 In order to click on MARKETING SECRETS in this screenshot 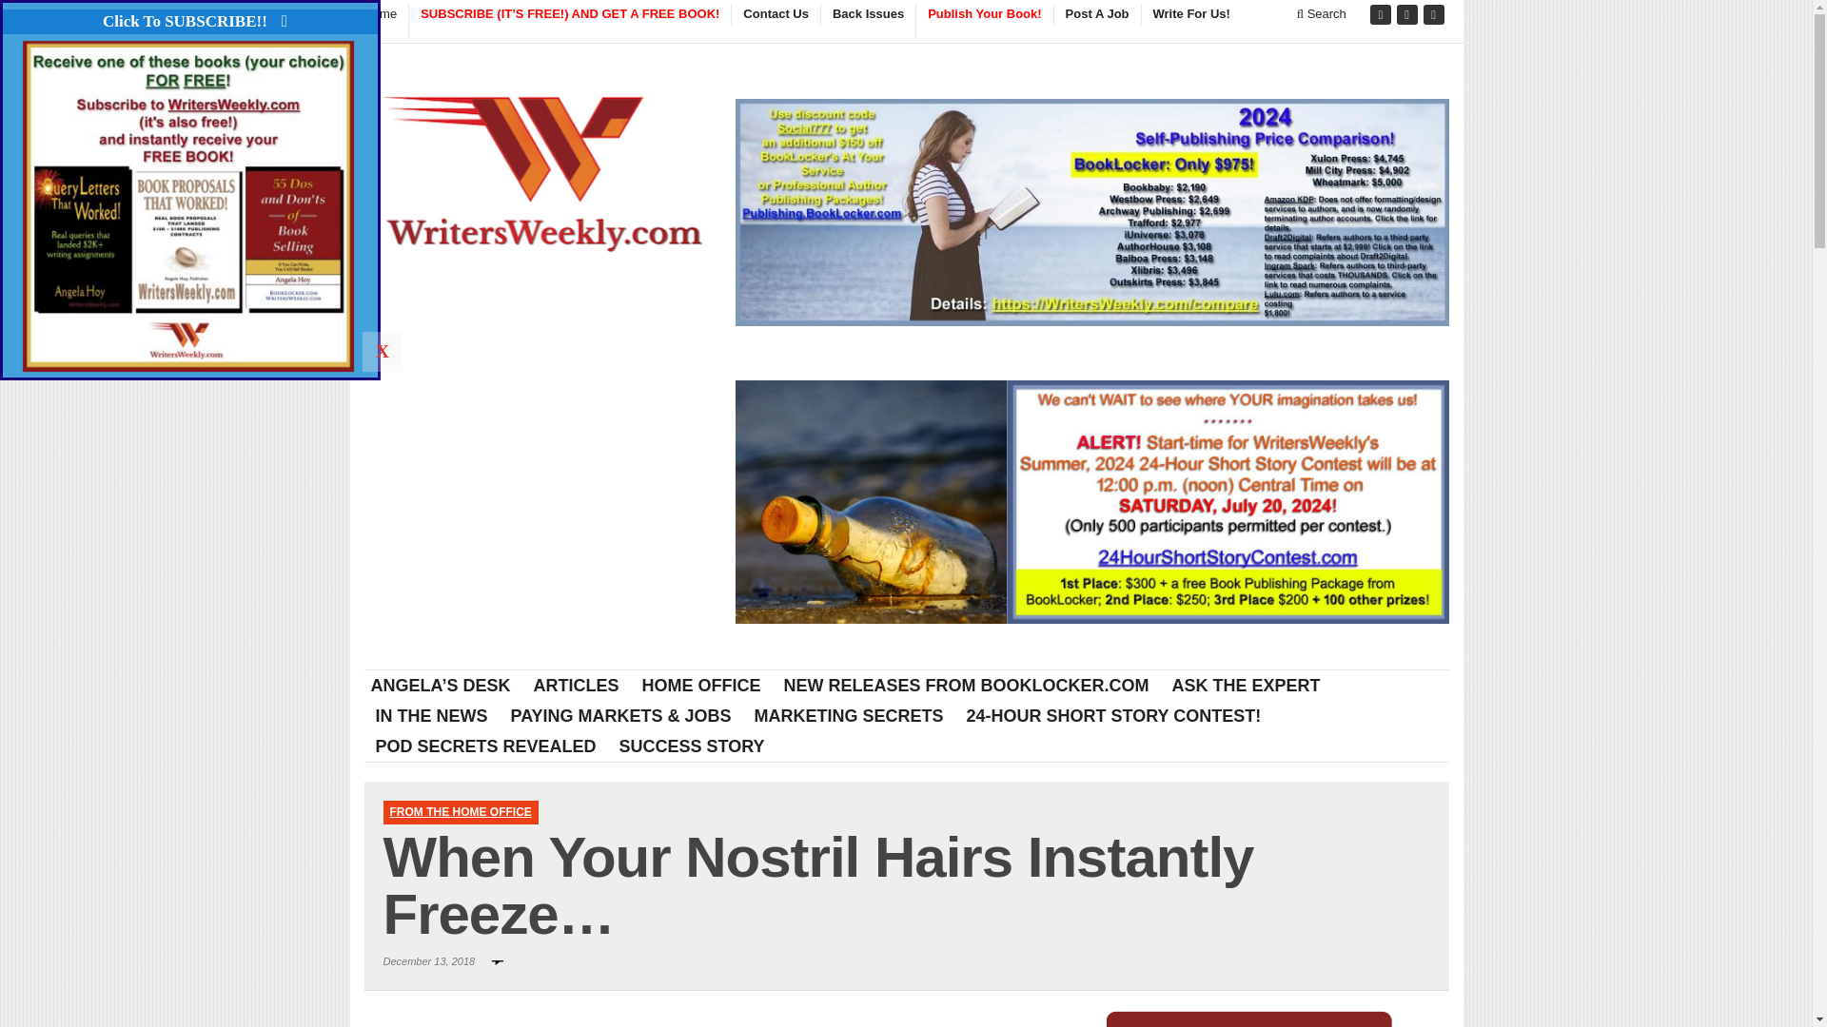, I will do `click(849, 715)`.